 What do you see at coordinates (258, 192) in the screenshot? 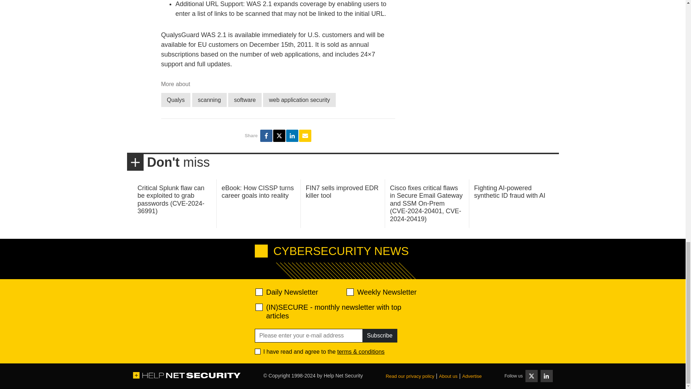
I see `eBook: How CISSP turns career goals into reality` at bounding box center [258, 192].